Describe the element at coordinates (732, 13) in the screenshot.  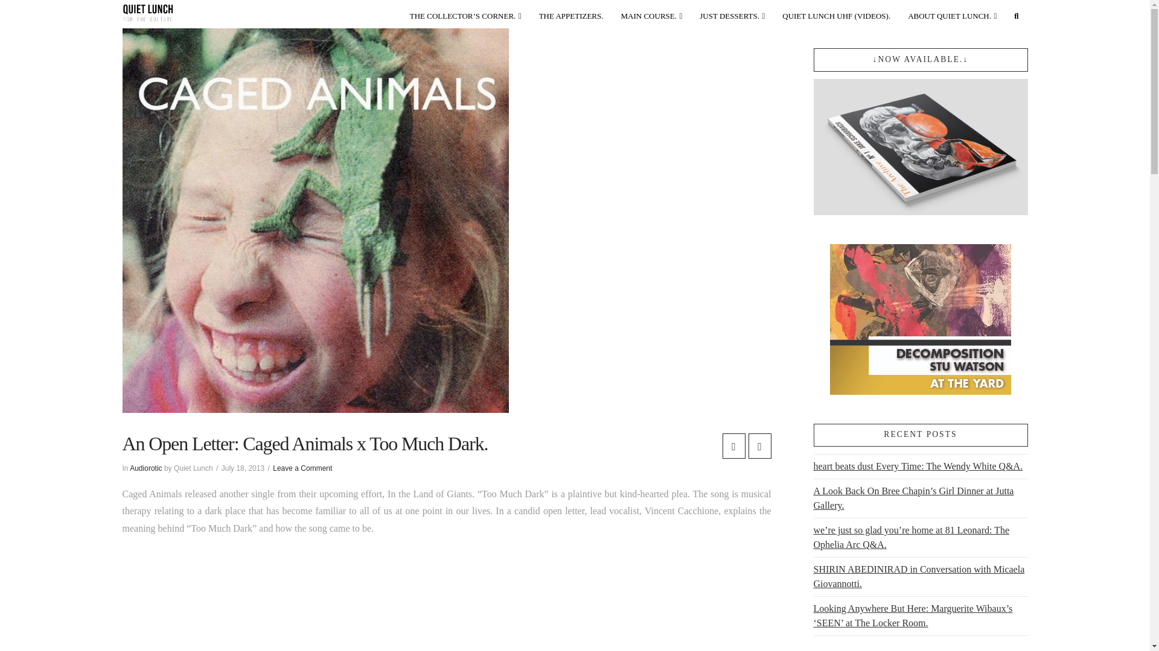
I see `JUST DESSERTS.` at that location.